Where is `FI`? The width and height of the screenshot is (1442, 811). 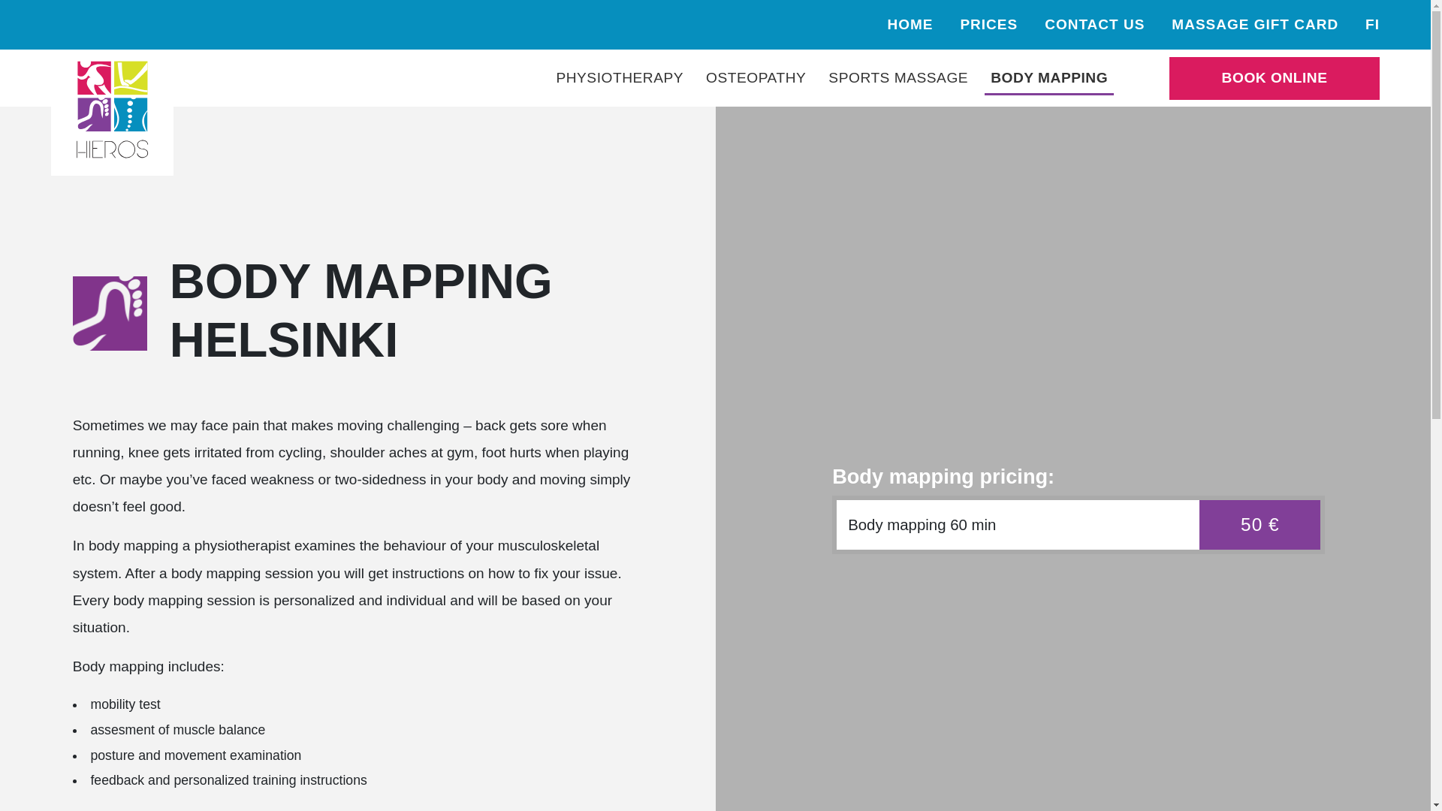 FI is located at coordinates (1373, 24).